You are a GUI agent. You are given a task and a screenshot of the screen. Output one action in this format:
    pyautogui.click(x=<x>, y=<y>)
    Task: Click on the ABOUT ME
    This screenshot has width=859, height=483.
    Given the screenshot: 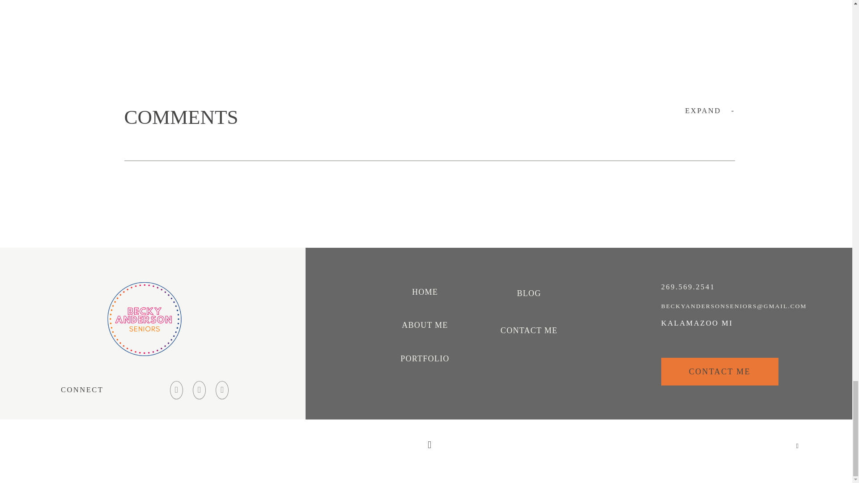 What is the action you would take?
    pyautogui.click(x=425, y=326)
    